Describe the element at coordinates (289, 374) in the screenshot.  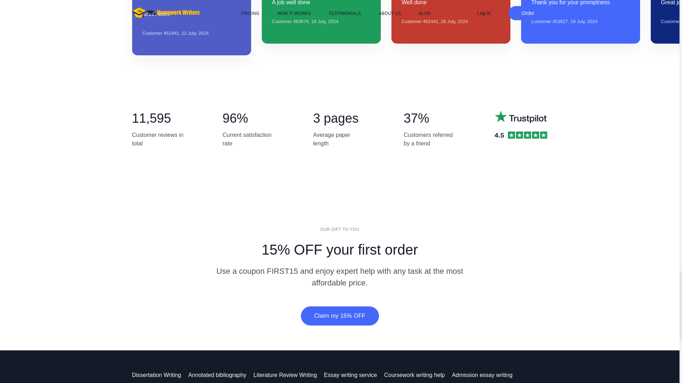
I see `Literature Review Writing` at that location.